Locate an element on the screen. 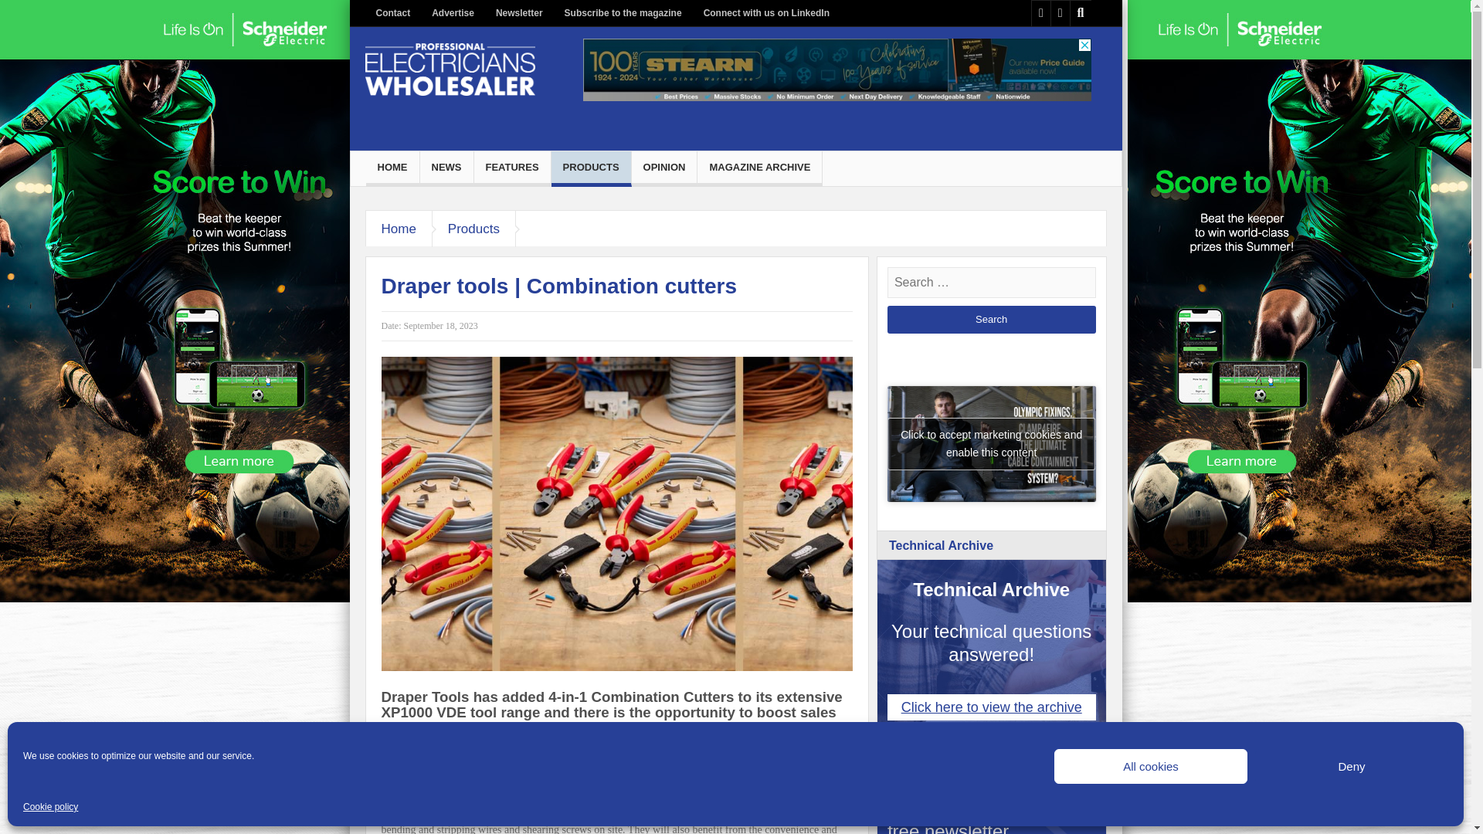 The height and width of the screenshot is (834, 1483). Home is located at coordinates (399, 229).